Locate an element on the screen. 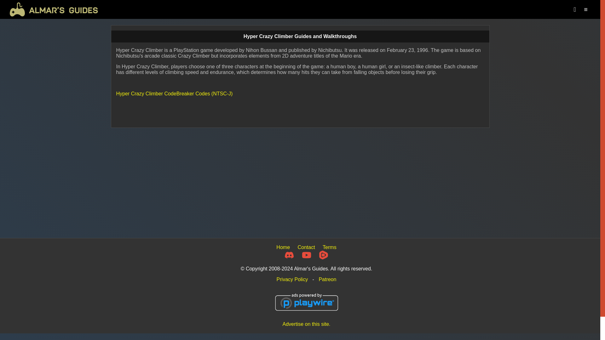 This screenshot has height=340, width=605. Contact is located at coordinates (306, 247).